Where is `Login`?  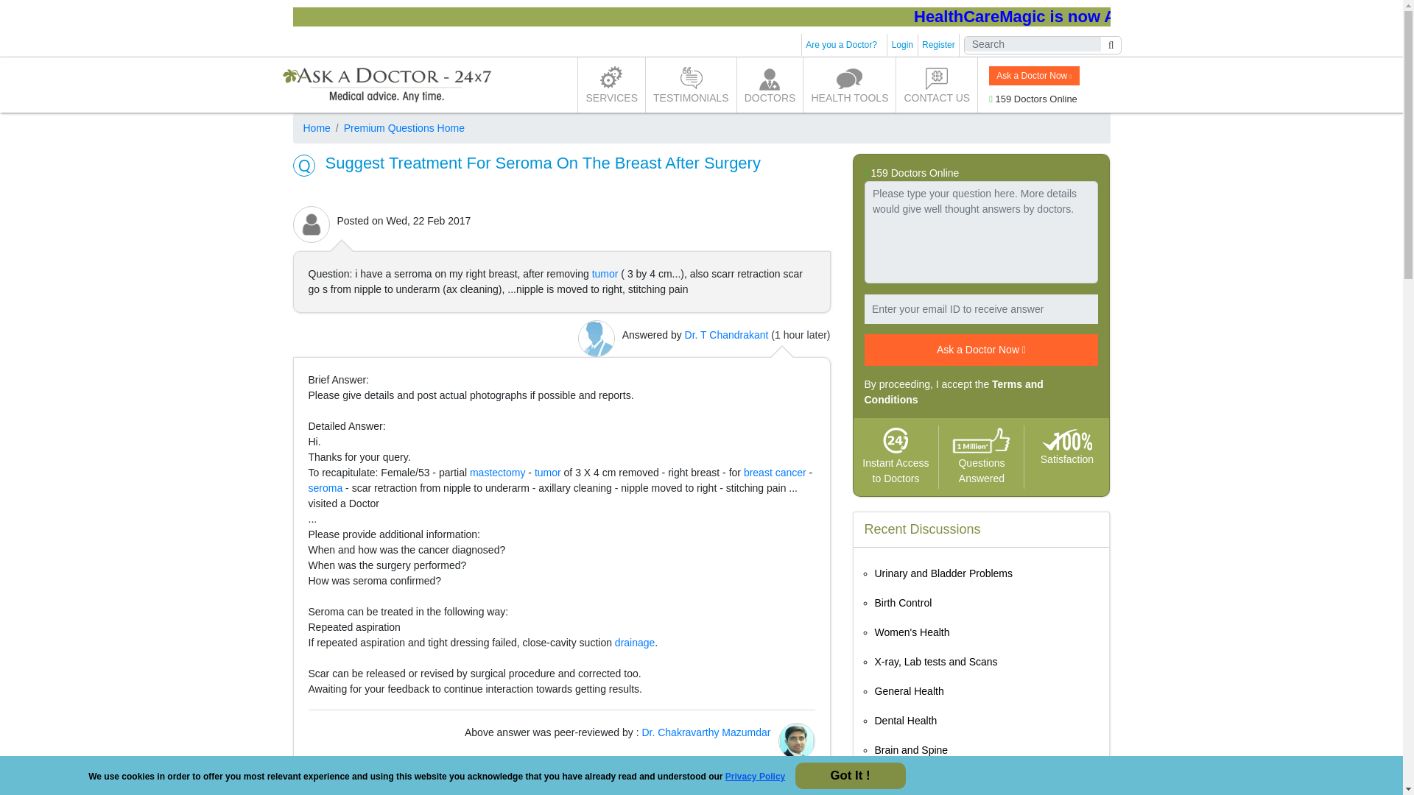
Login is located at coordinates (903, 45).